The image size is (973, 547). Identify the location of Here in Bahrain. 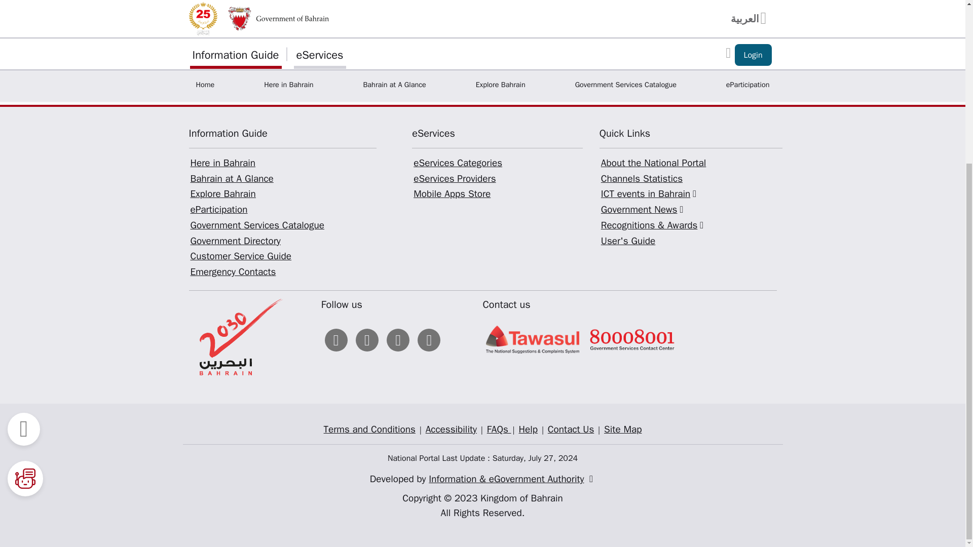
(222, 163).